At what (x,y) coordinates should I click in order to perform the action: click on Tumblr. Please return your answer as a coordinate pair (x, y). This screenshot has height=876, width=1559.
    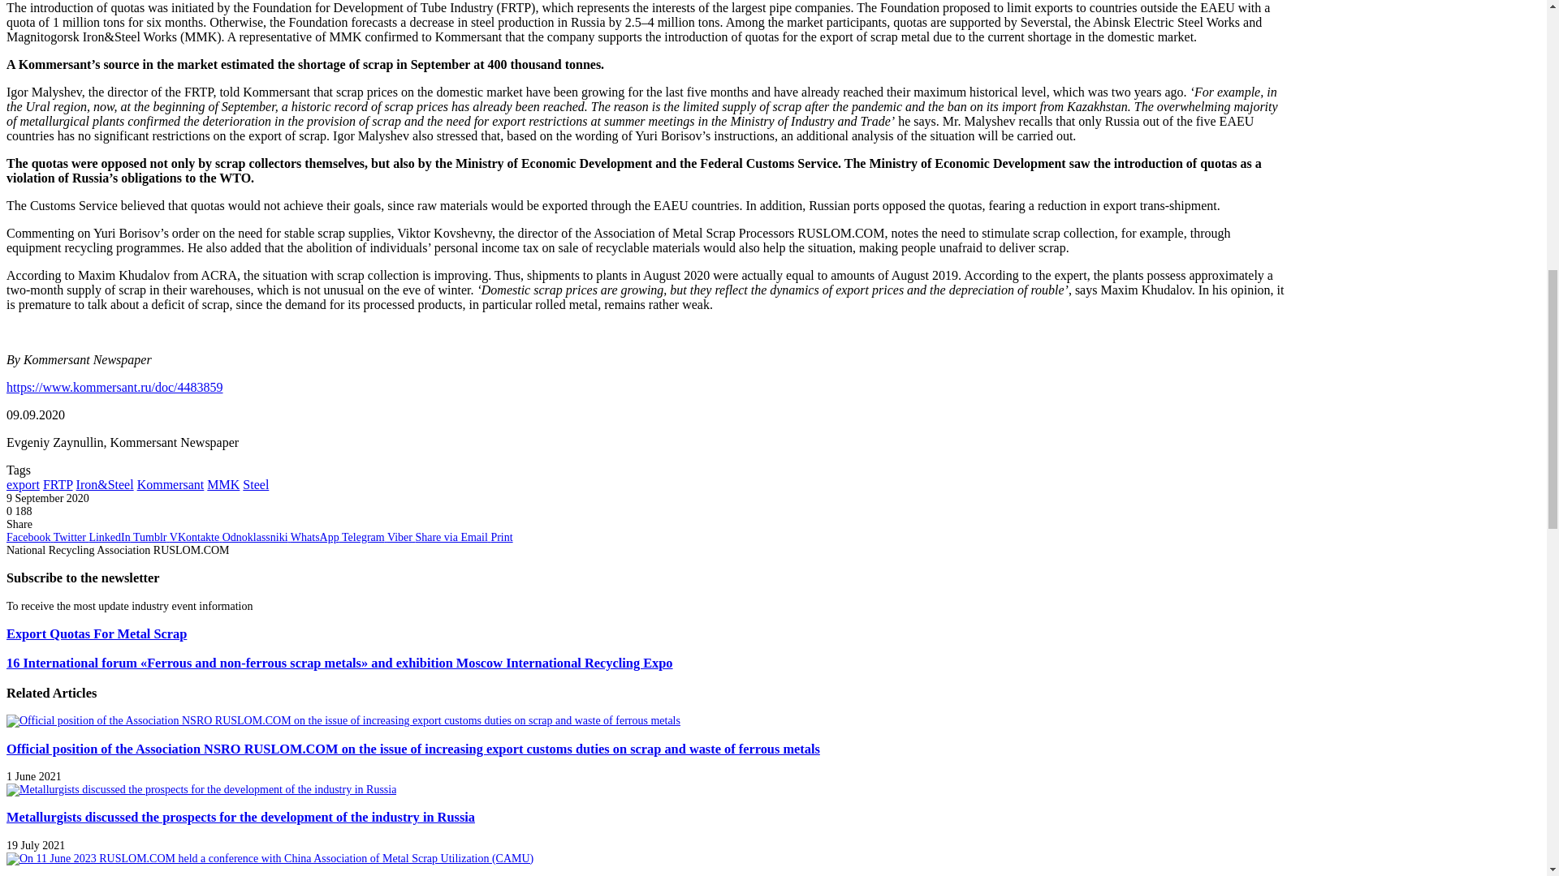
    Looking at the image, I should click on (151, 537).